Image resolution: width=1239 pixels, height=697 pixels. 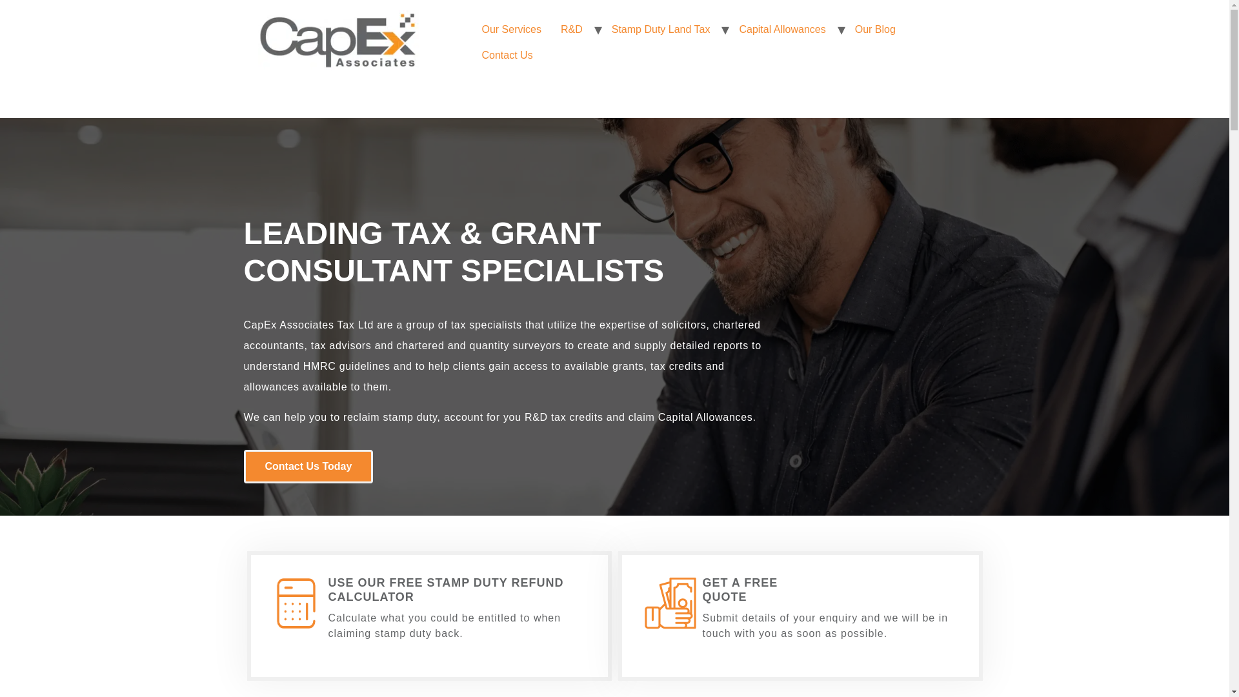 I want to click on Our Services, so click(x=511, y=29).